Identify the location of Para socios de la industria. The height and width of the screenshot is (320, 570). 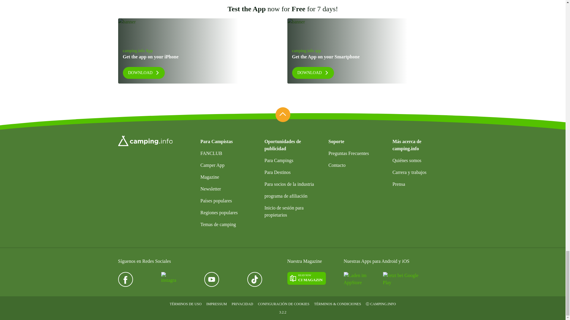
(292, 184).